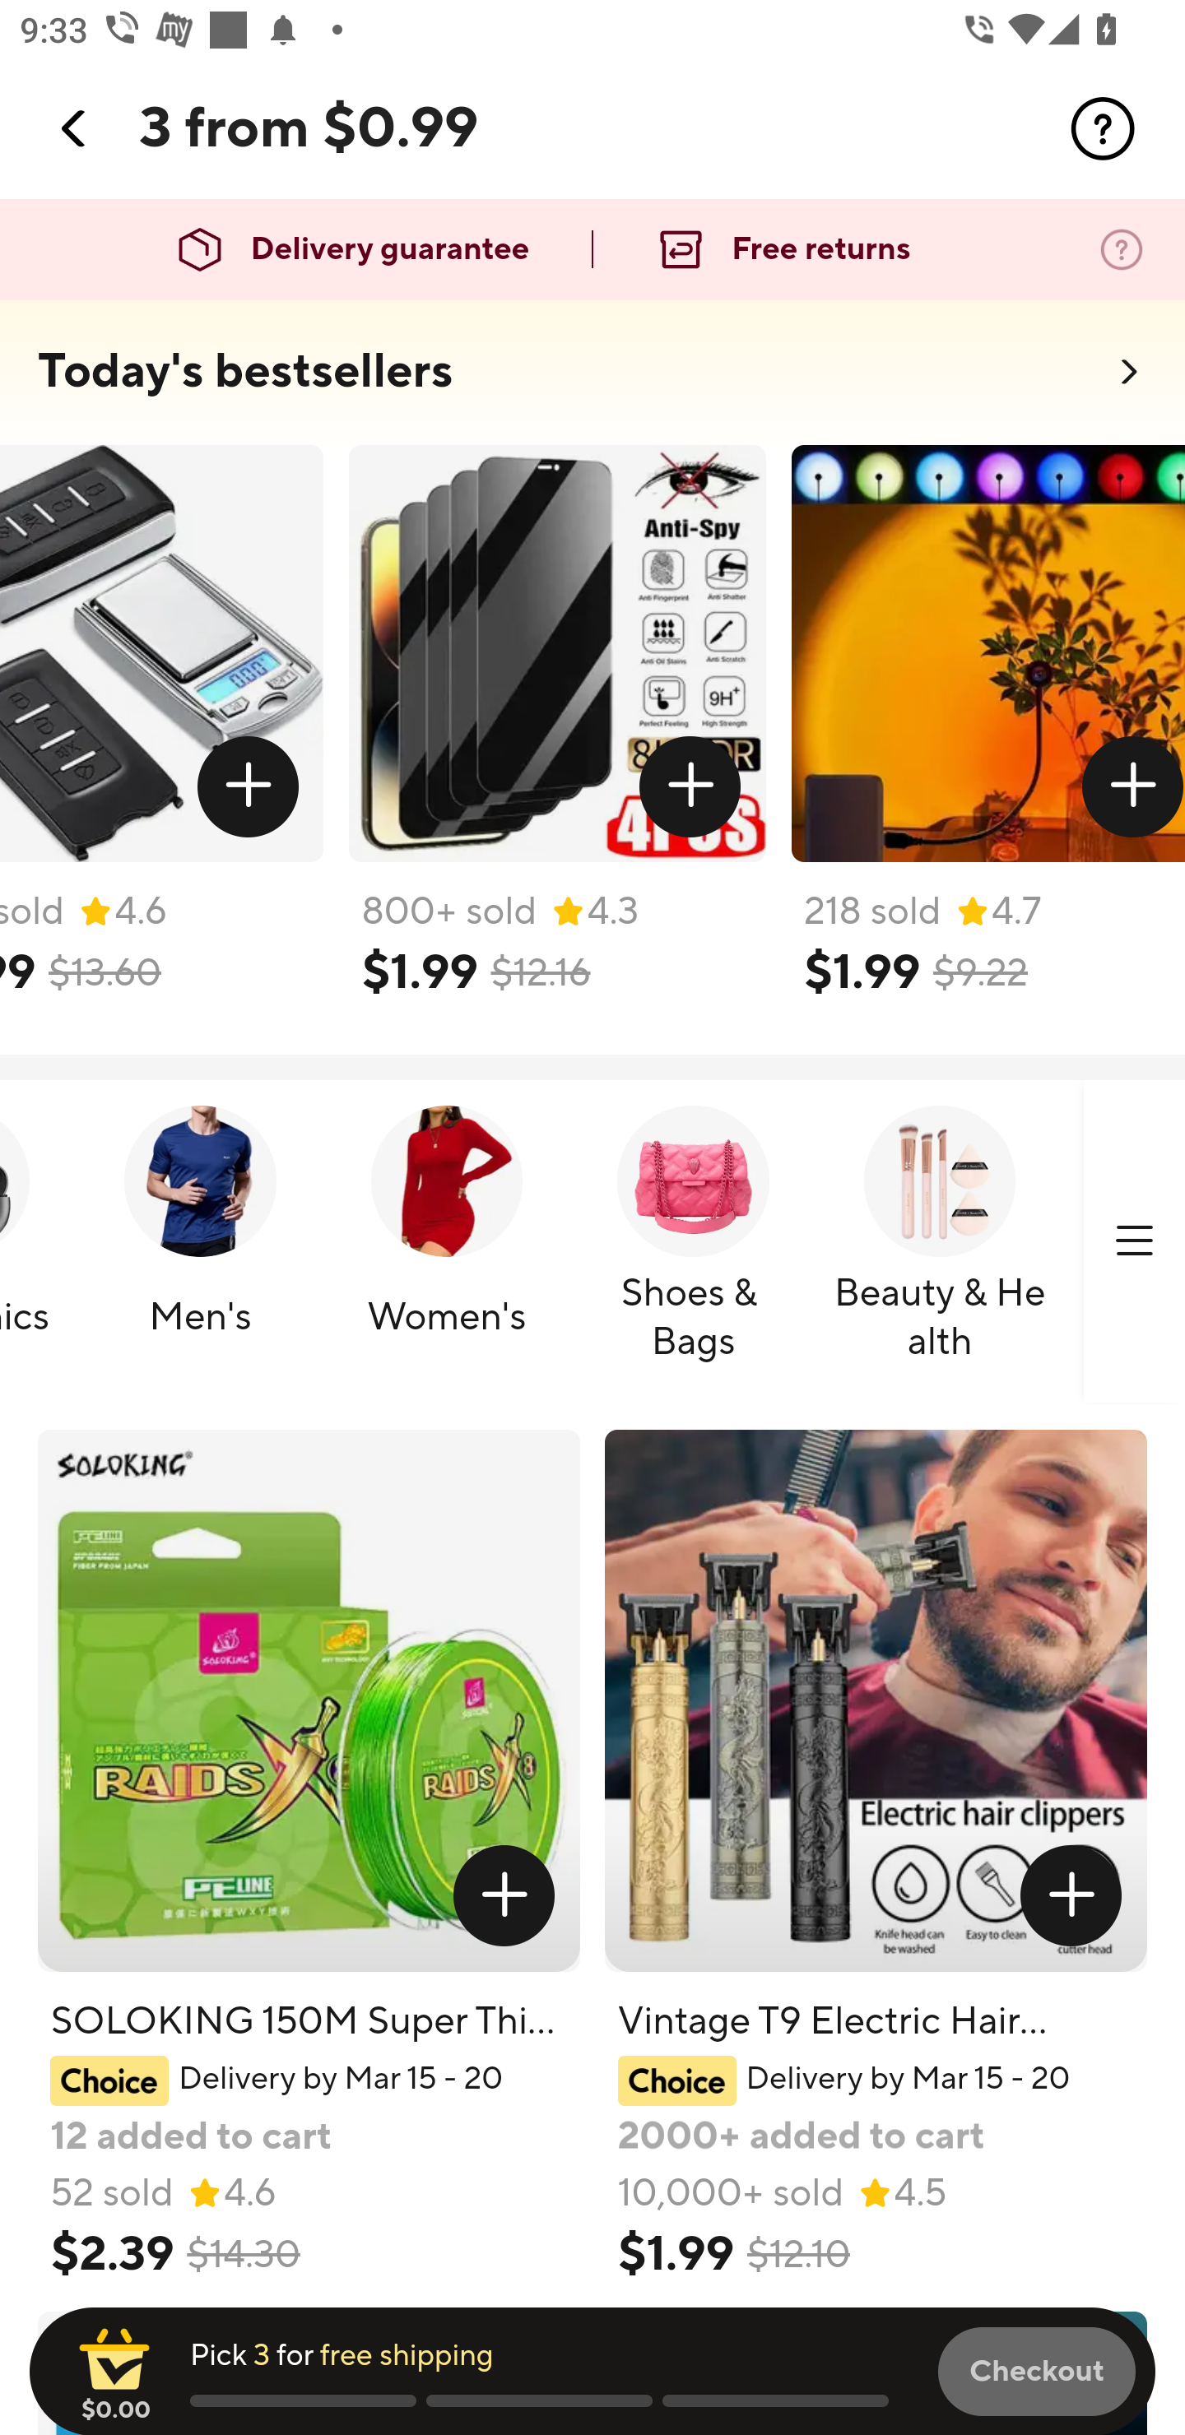 The width and height of the screenshot is (1185, 2435). What do you see at coordinates (199, 1243) in the screenshot?
I see `200x200.png_ Men's` at bounding box center [199, 1243].